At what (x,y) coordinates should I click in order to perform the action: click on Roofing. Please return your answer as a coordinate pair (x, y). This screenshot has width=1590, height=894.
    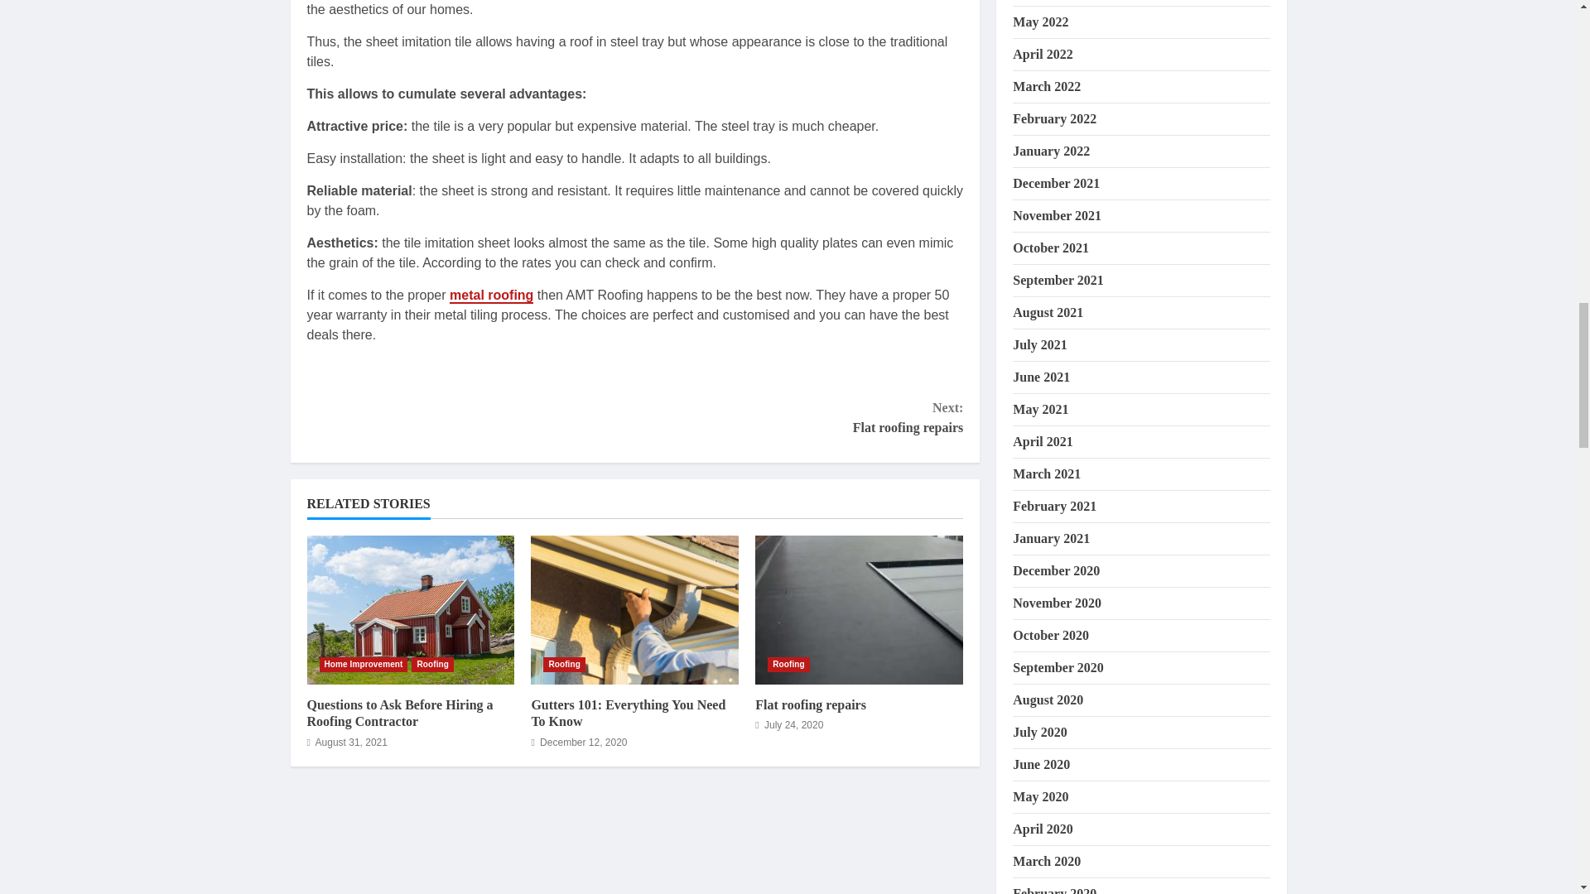
    Looking at the image, I should click on (564, 664).